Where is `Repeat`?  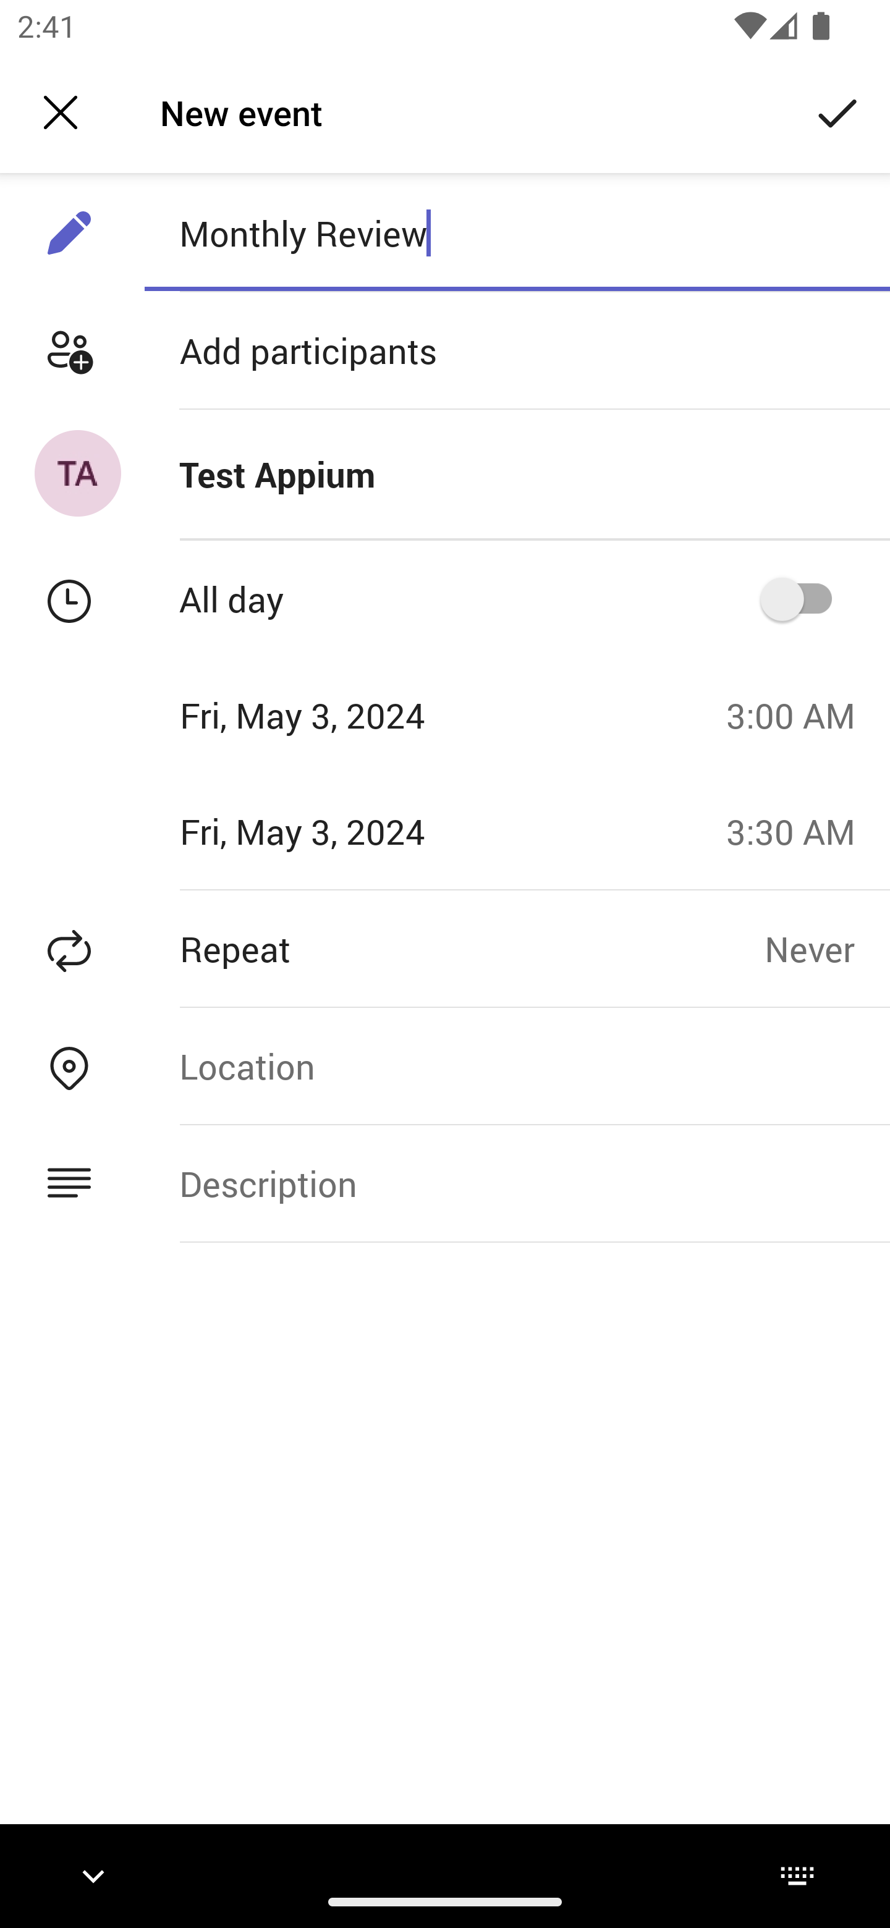
Repeat is located at coordinates (382, 948).